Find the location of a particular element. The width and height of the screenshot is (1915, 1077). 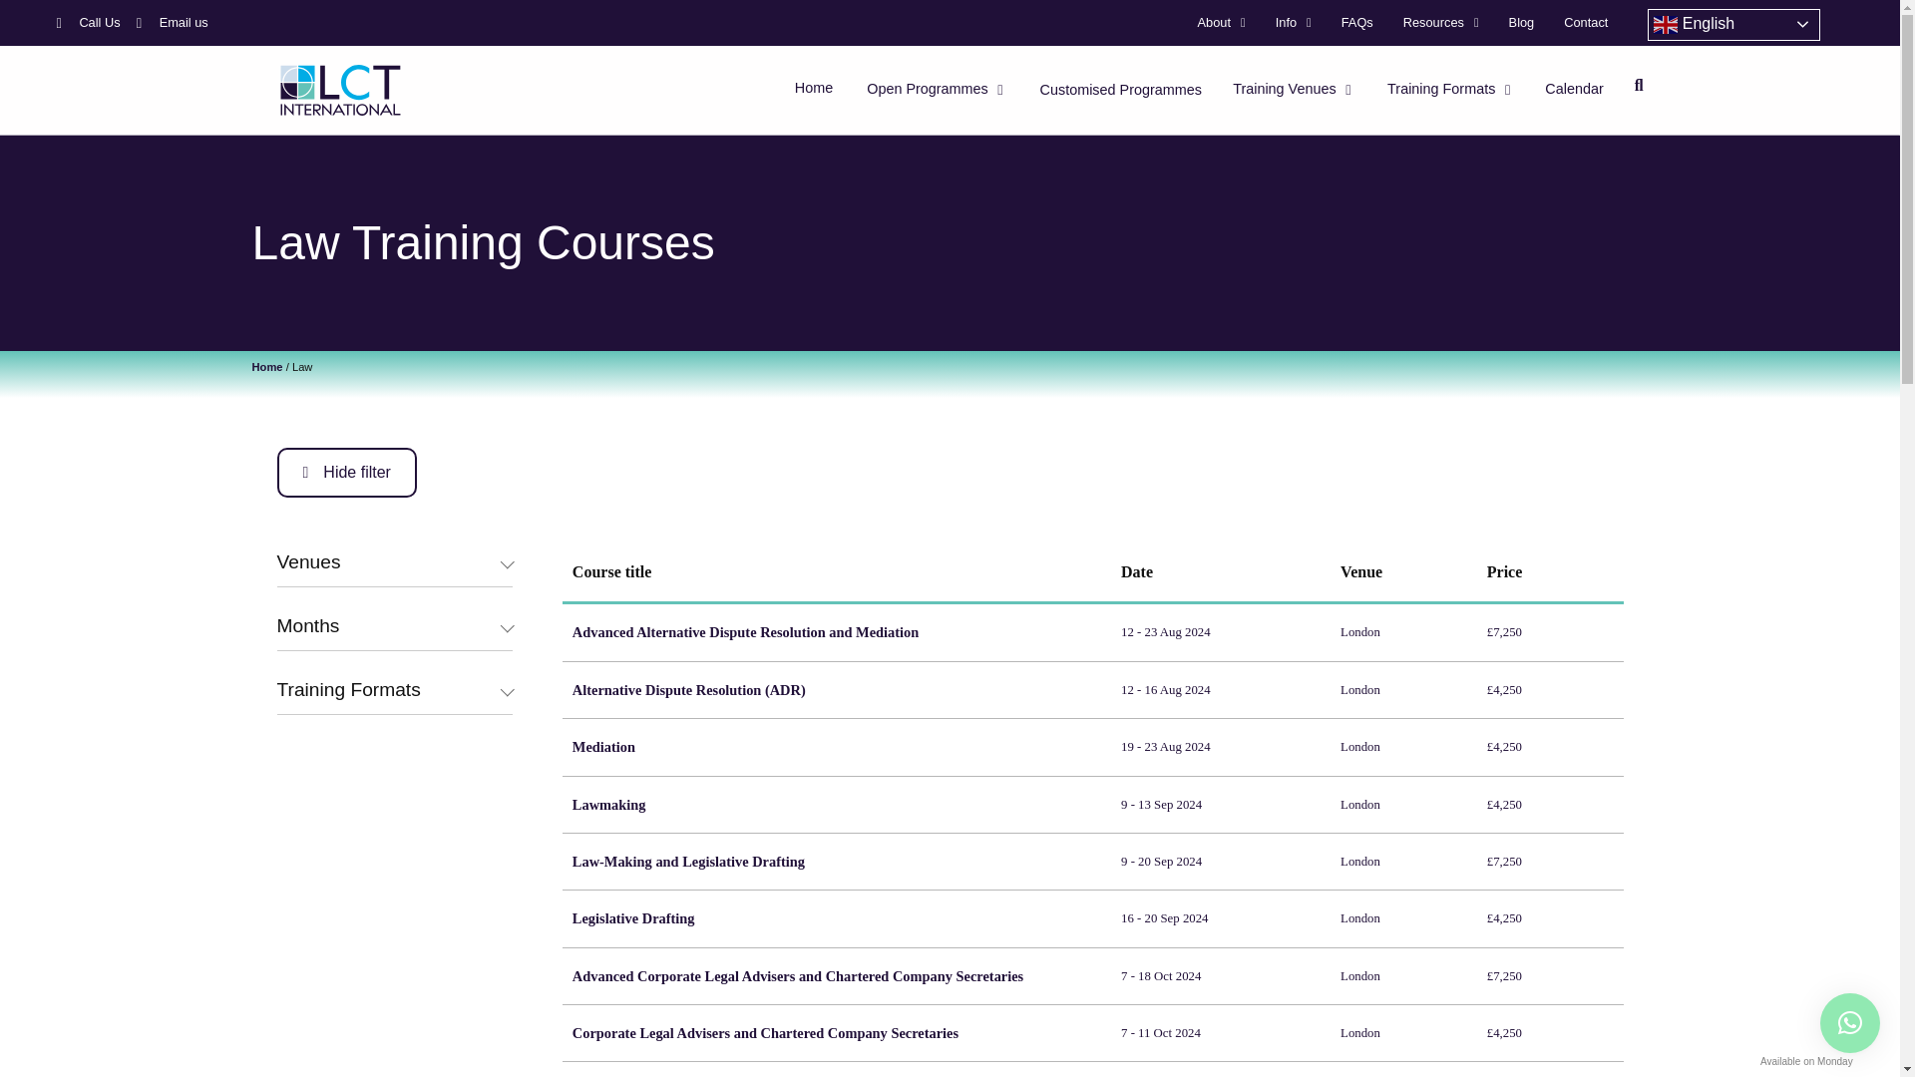

Contact is located at coordinates (1586, 23).